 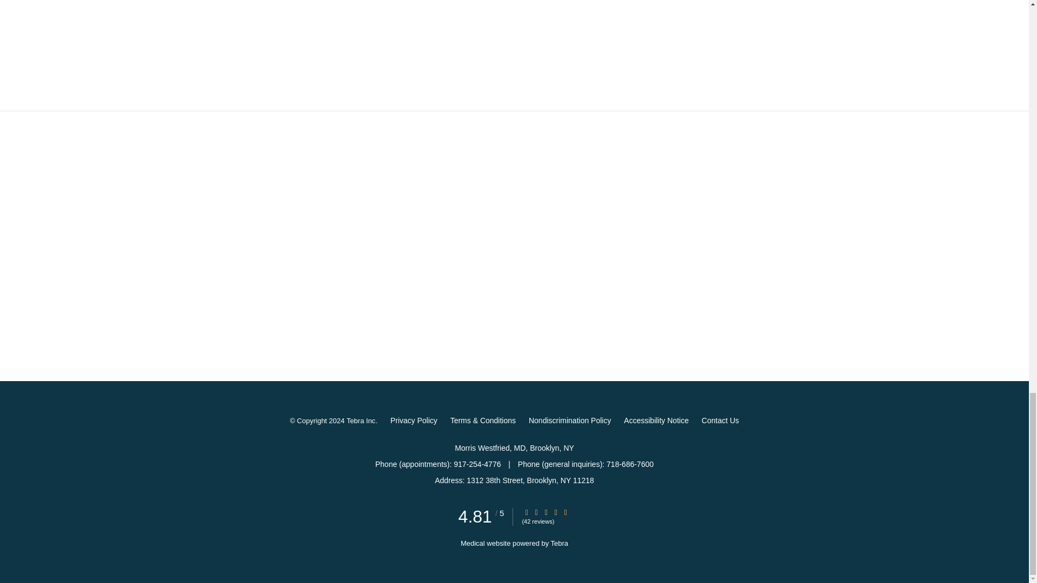 I want to click on Contact Us, so click(x=720, y=420).